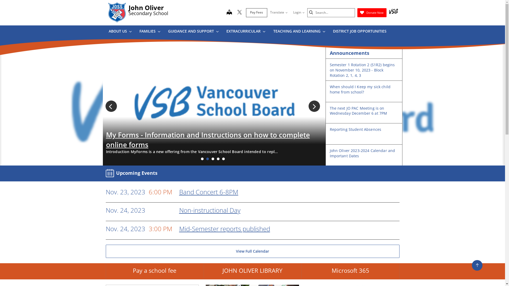 This screenshot has height=286, width=509. Describe the element at coordinates (150, 32) in the screenshot. I see `FAMILIES` at that location.